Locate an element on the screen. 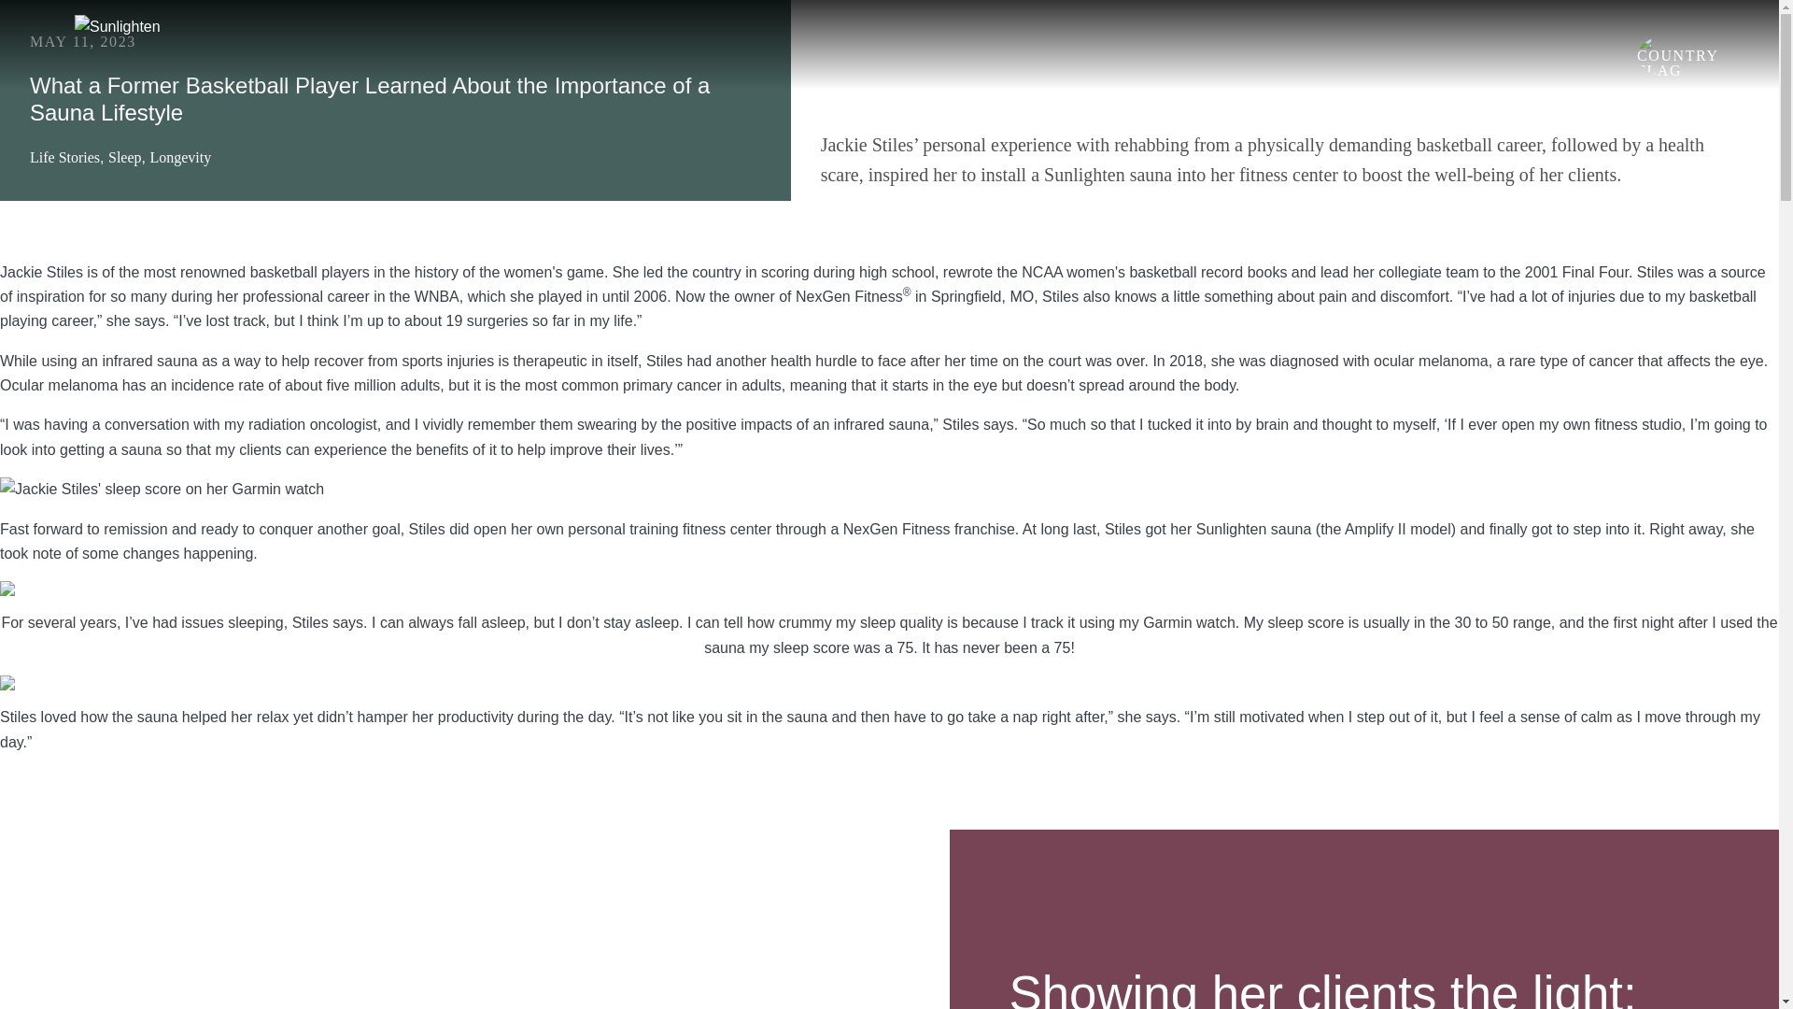 The image size is (1793, 1009). Amplify II is located at coordinates (1375, 529).